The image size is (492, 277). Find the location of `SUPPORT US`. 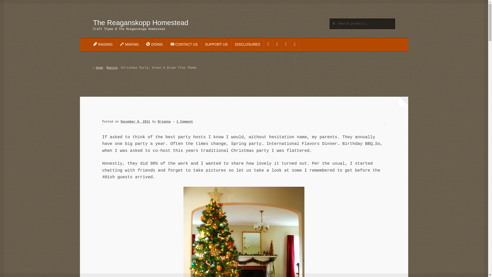

SUPPORT US is located at coordinates (216, 45).